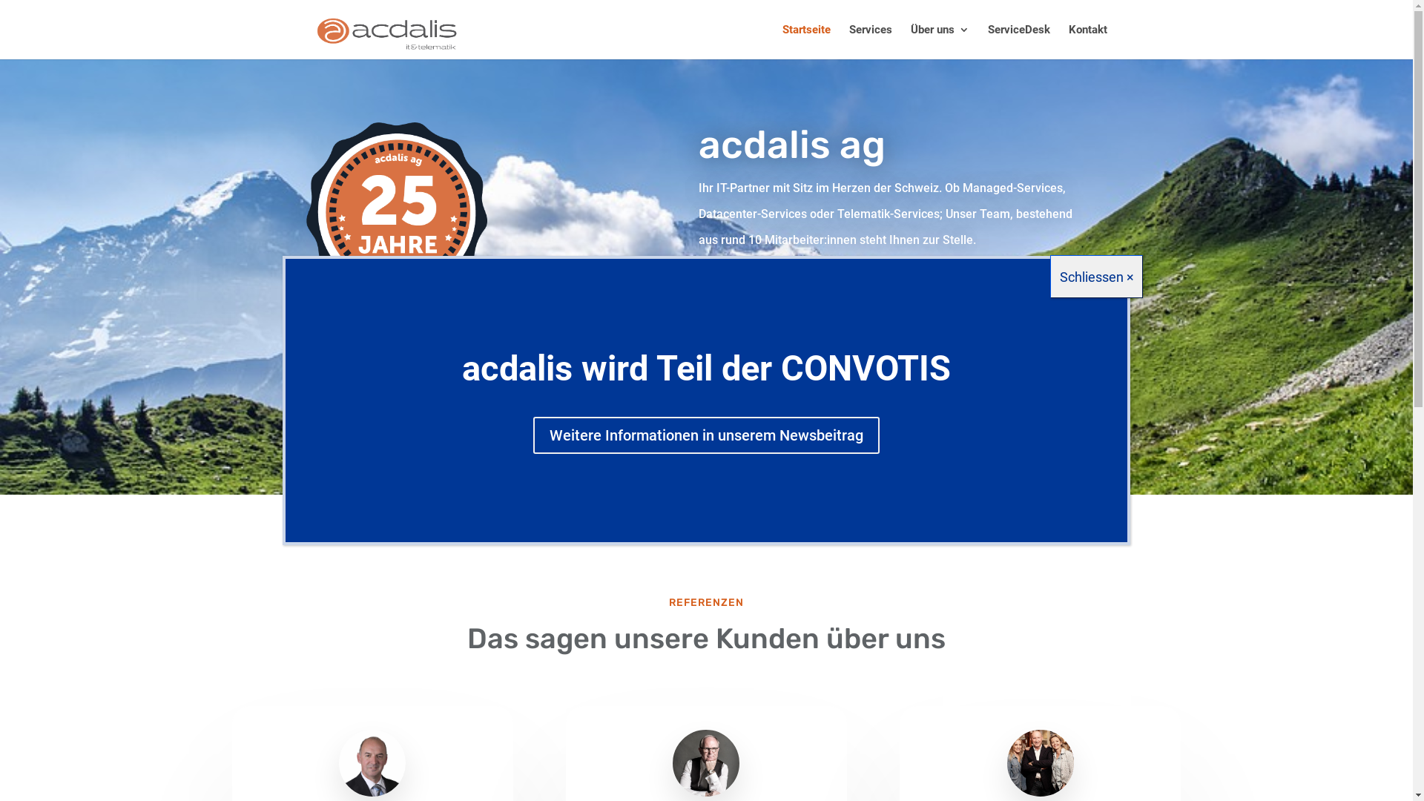 This screenshot has width=1424, height=801. What do you see at coordinates (1003, 344) in the screenshot?
I see `Backup Services` at bounding box center [1003, 344].